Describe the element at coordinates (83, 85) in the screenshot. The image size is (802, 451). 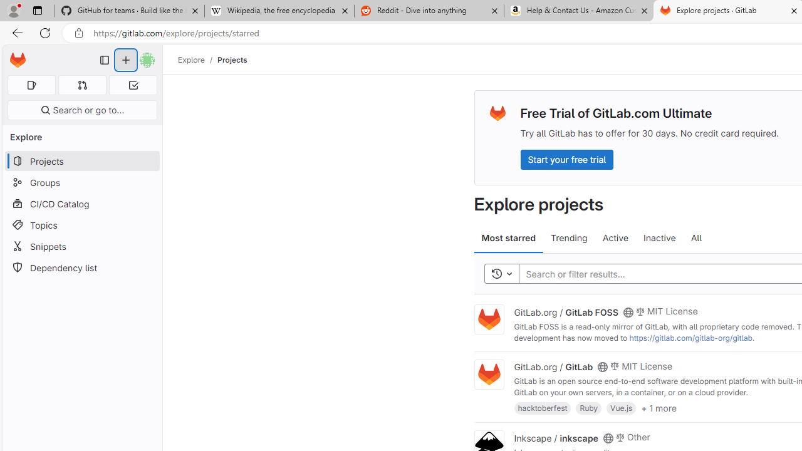
I see `Merge requests 0` at that location.